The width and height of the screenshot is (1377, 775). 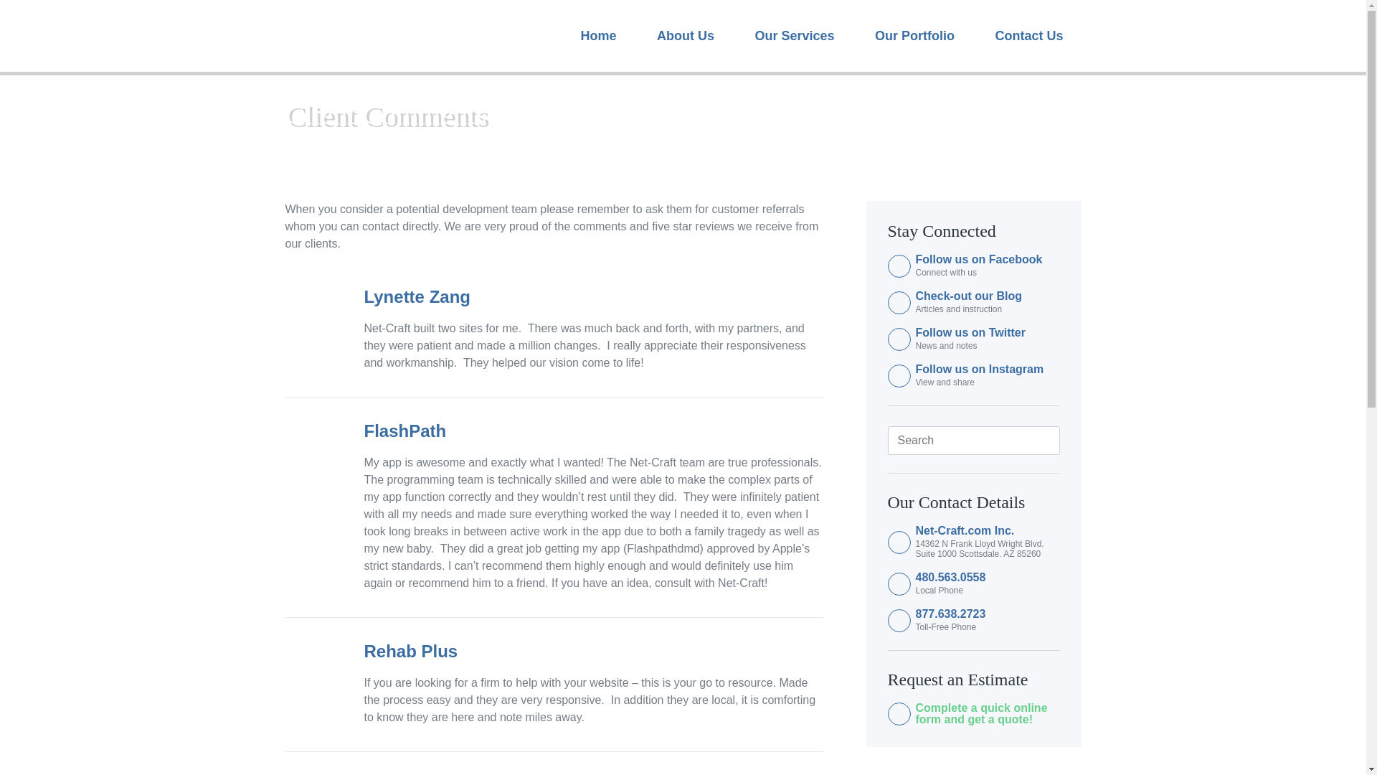 What do you see at coordinates (987, 369) in the screenshot?
I see `Follow us on Instagram` at bounding box center [987, 369].